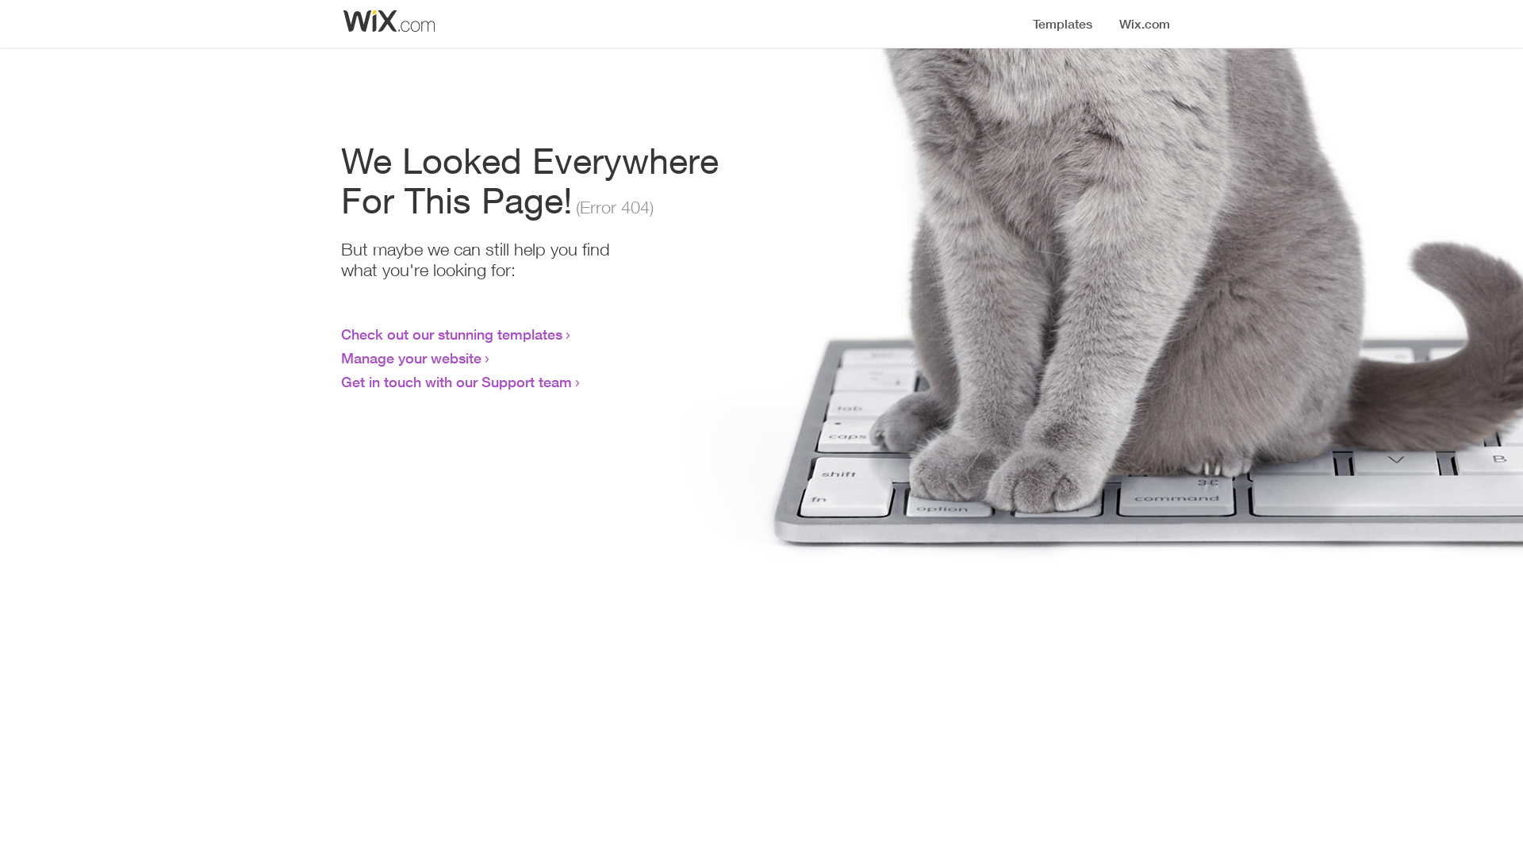  I want to click on Manage your website, so click(411, 358).